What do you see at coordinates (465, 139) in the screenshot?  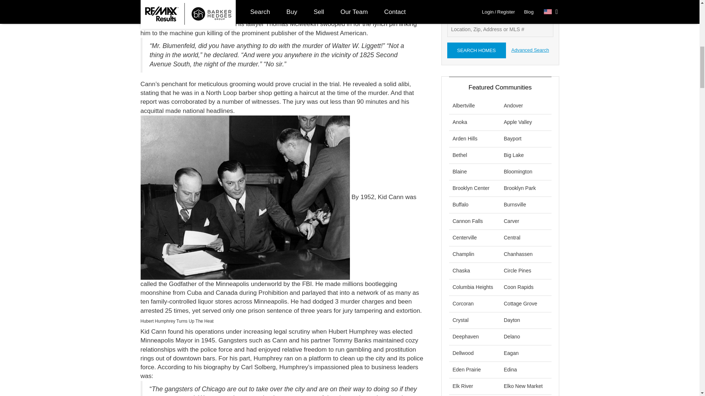 I see `View Arden Hills` at bounding box center [465, 139].